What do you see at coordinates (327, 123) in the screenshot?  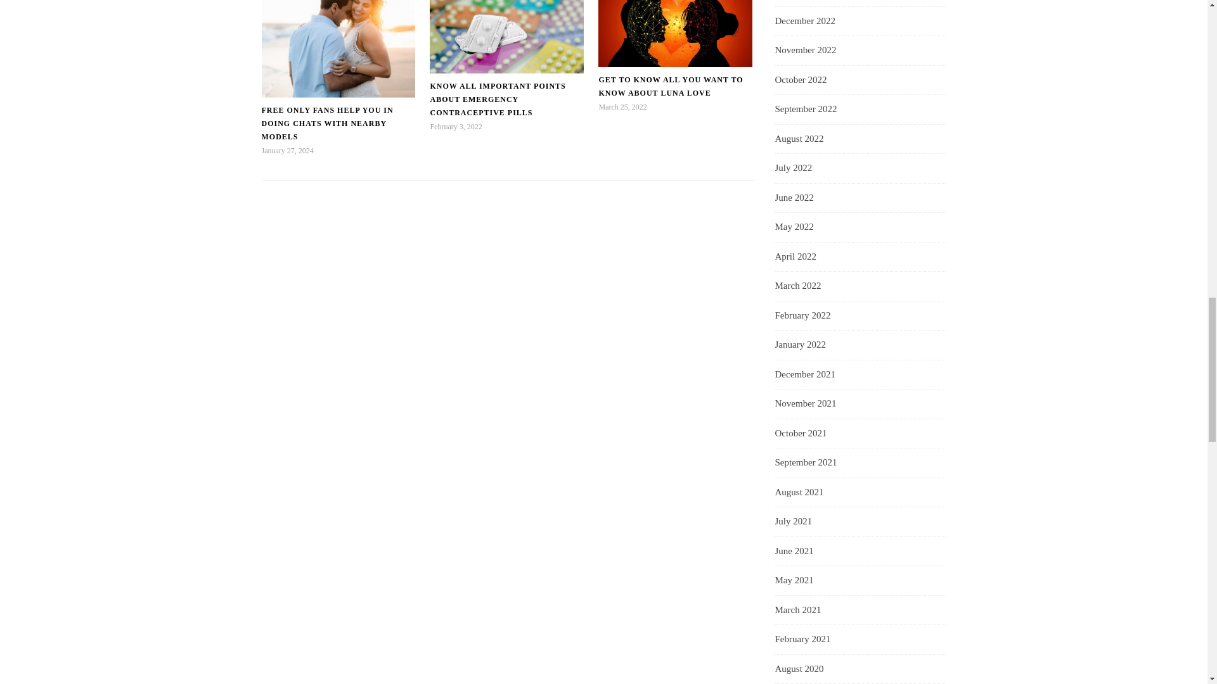 I see `FREE ONLY FANS HELP YOU IN DOING CHATS WITH NEARBY MODELS` at bounding box center [327, 123].